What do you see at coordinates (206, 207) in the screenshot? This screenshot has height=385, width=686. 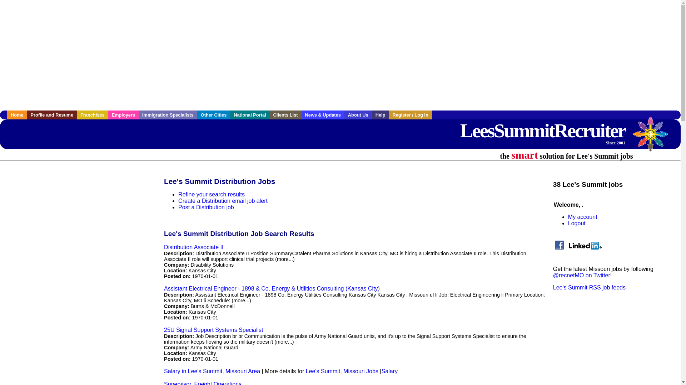 I see `Post a Lee's Summit job` at bounding box center [206, 207].